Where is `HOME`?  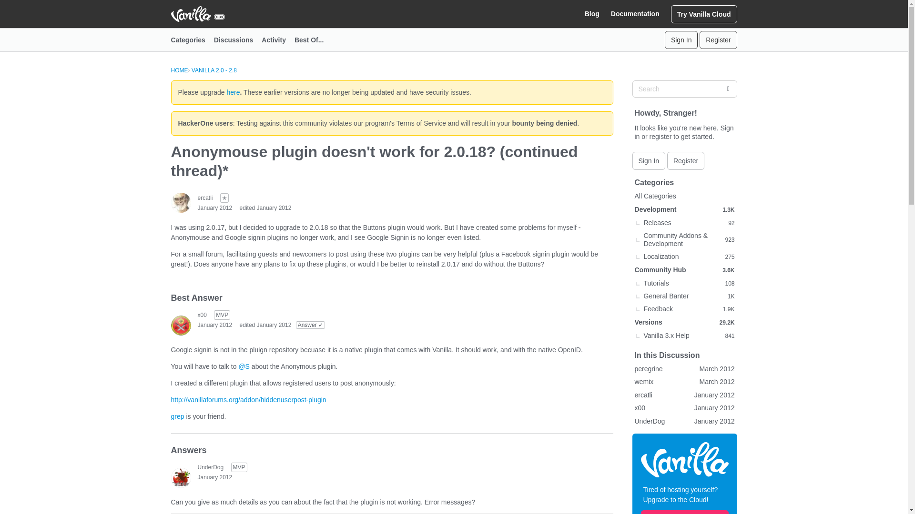
HOME is located at coordinates (179, 70).